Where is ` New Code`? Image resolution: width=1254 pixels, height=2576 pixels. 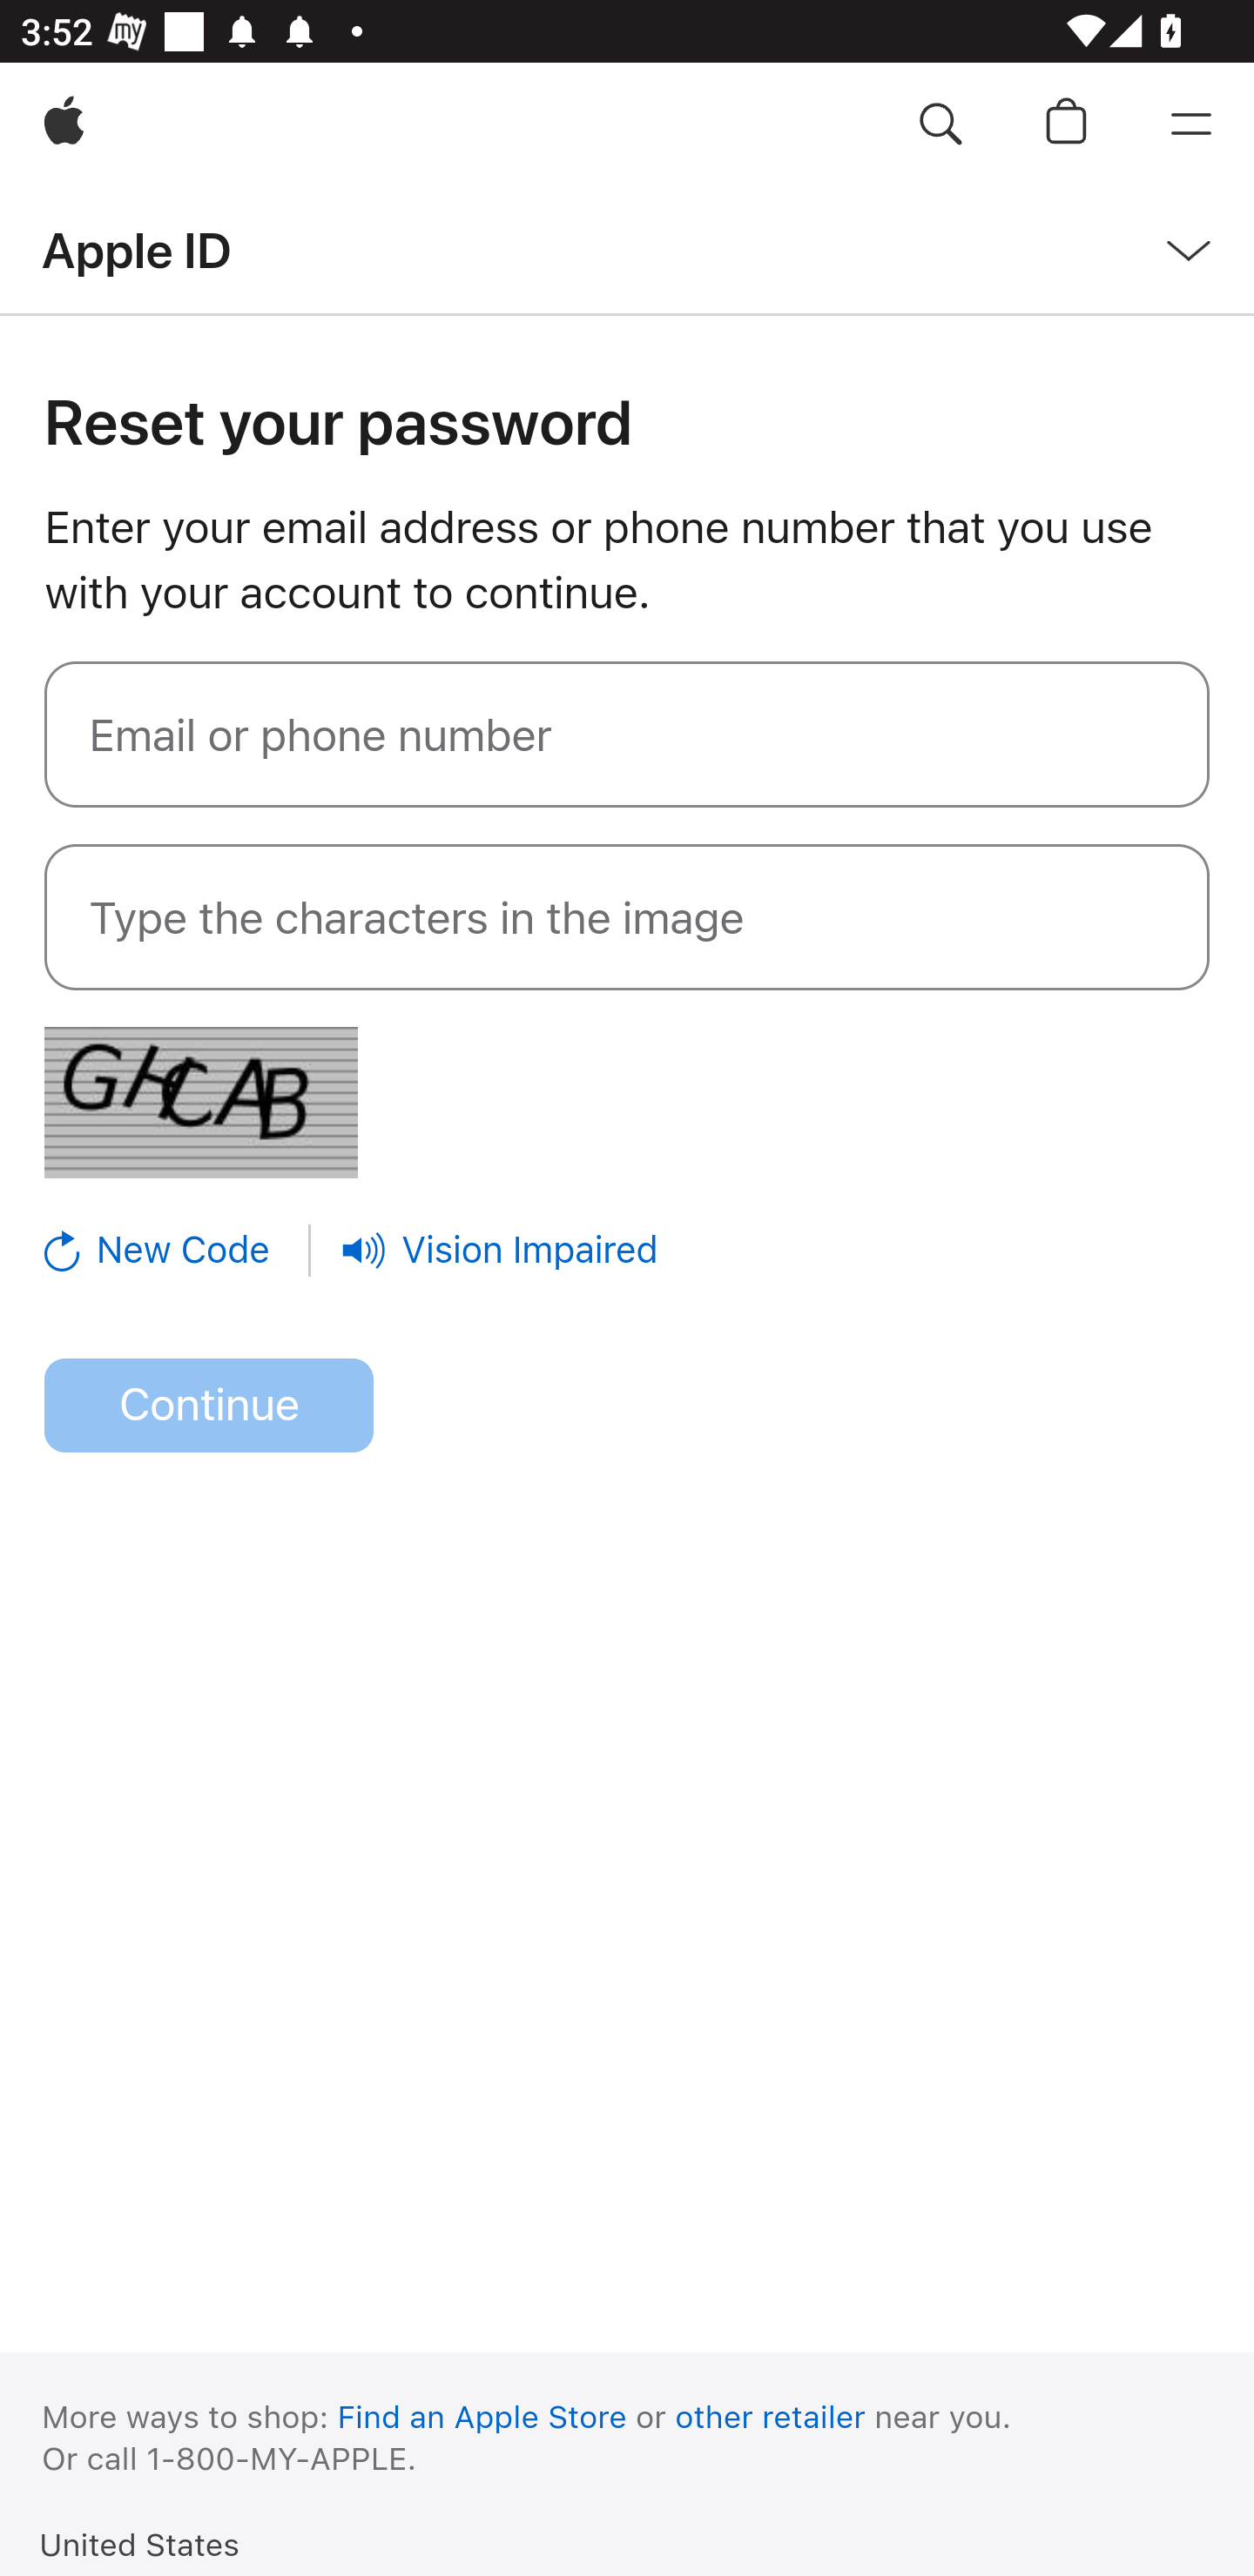
 New Code is located at coordinates (179, 1250).